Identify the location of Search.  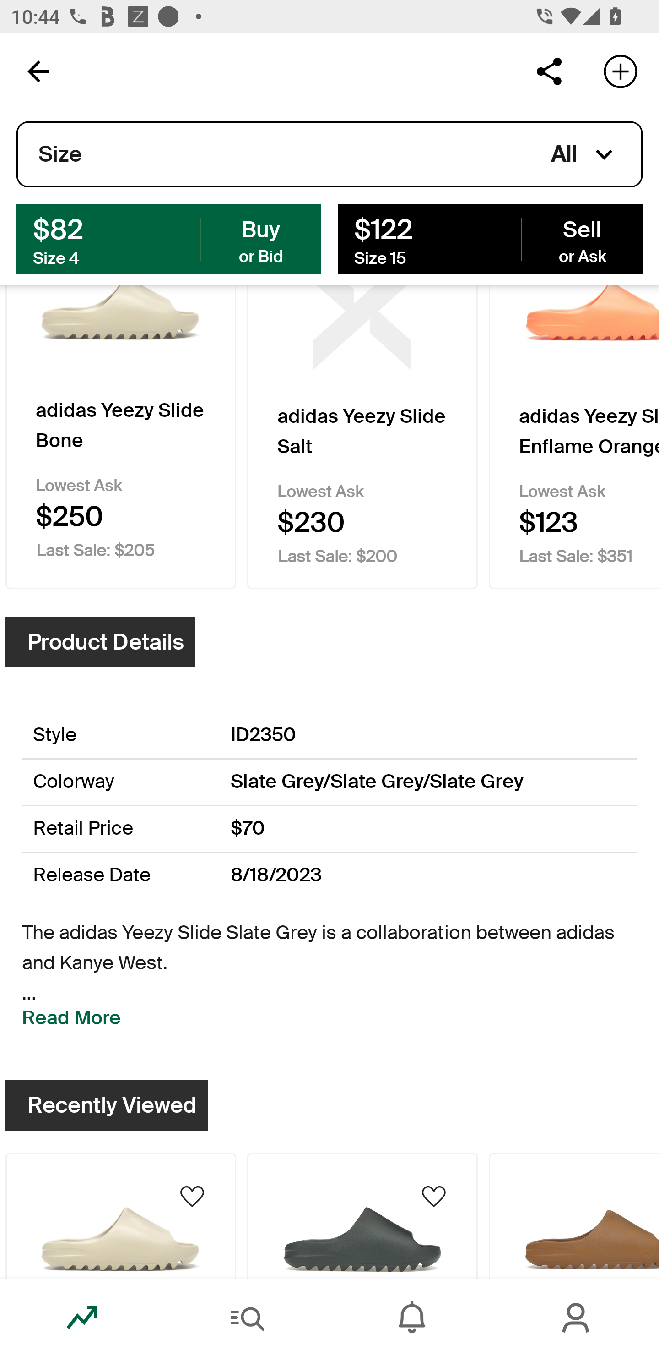
(247, 1318).